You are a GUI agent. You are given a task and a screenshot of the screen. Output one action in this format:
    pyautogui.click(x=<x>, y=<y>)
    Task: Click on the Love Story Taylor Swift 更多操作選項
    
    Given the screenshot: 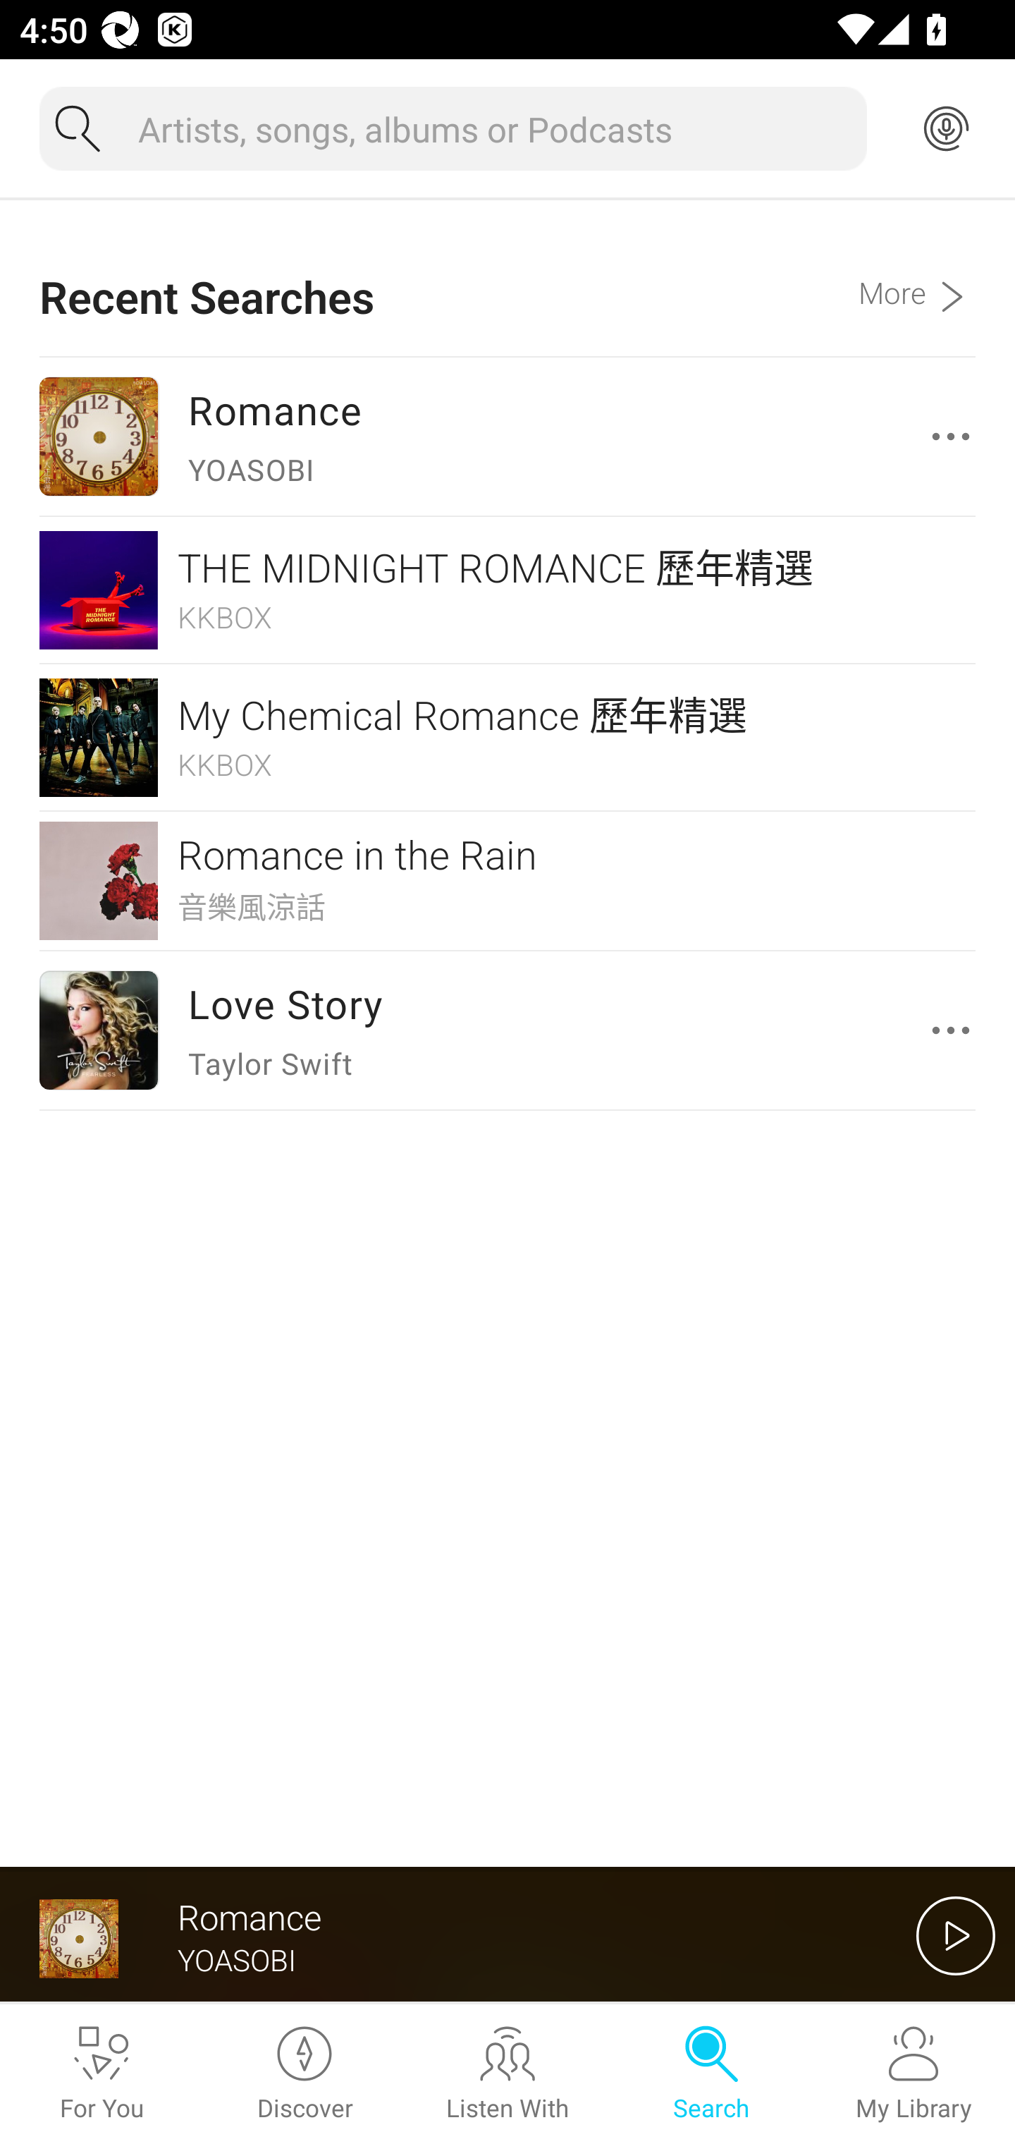 What is the action you would take?
    pyautogui.click(x=508, y=1030)
    